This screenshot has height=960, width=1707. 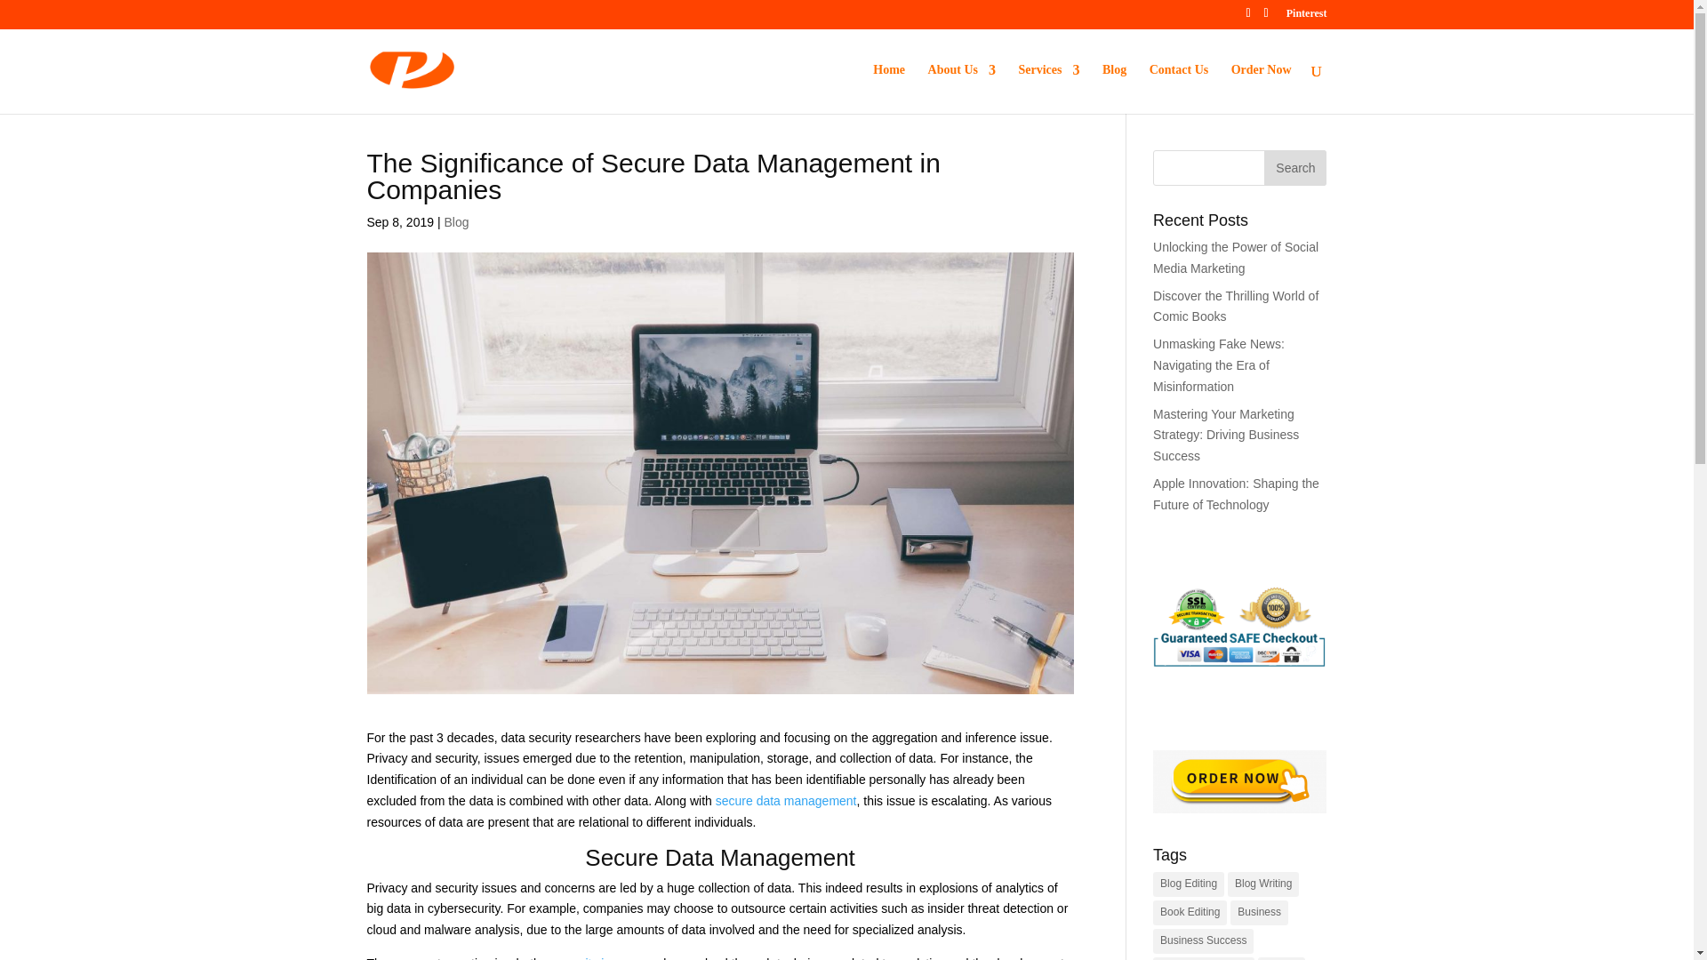 What do you see at coordinates (1261, 89) in the screenshot?
I see `Order Now` at bounding box center [1261, 89].